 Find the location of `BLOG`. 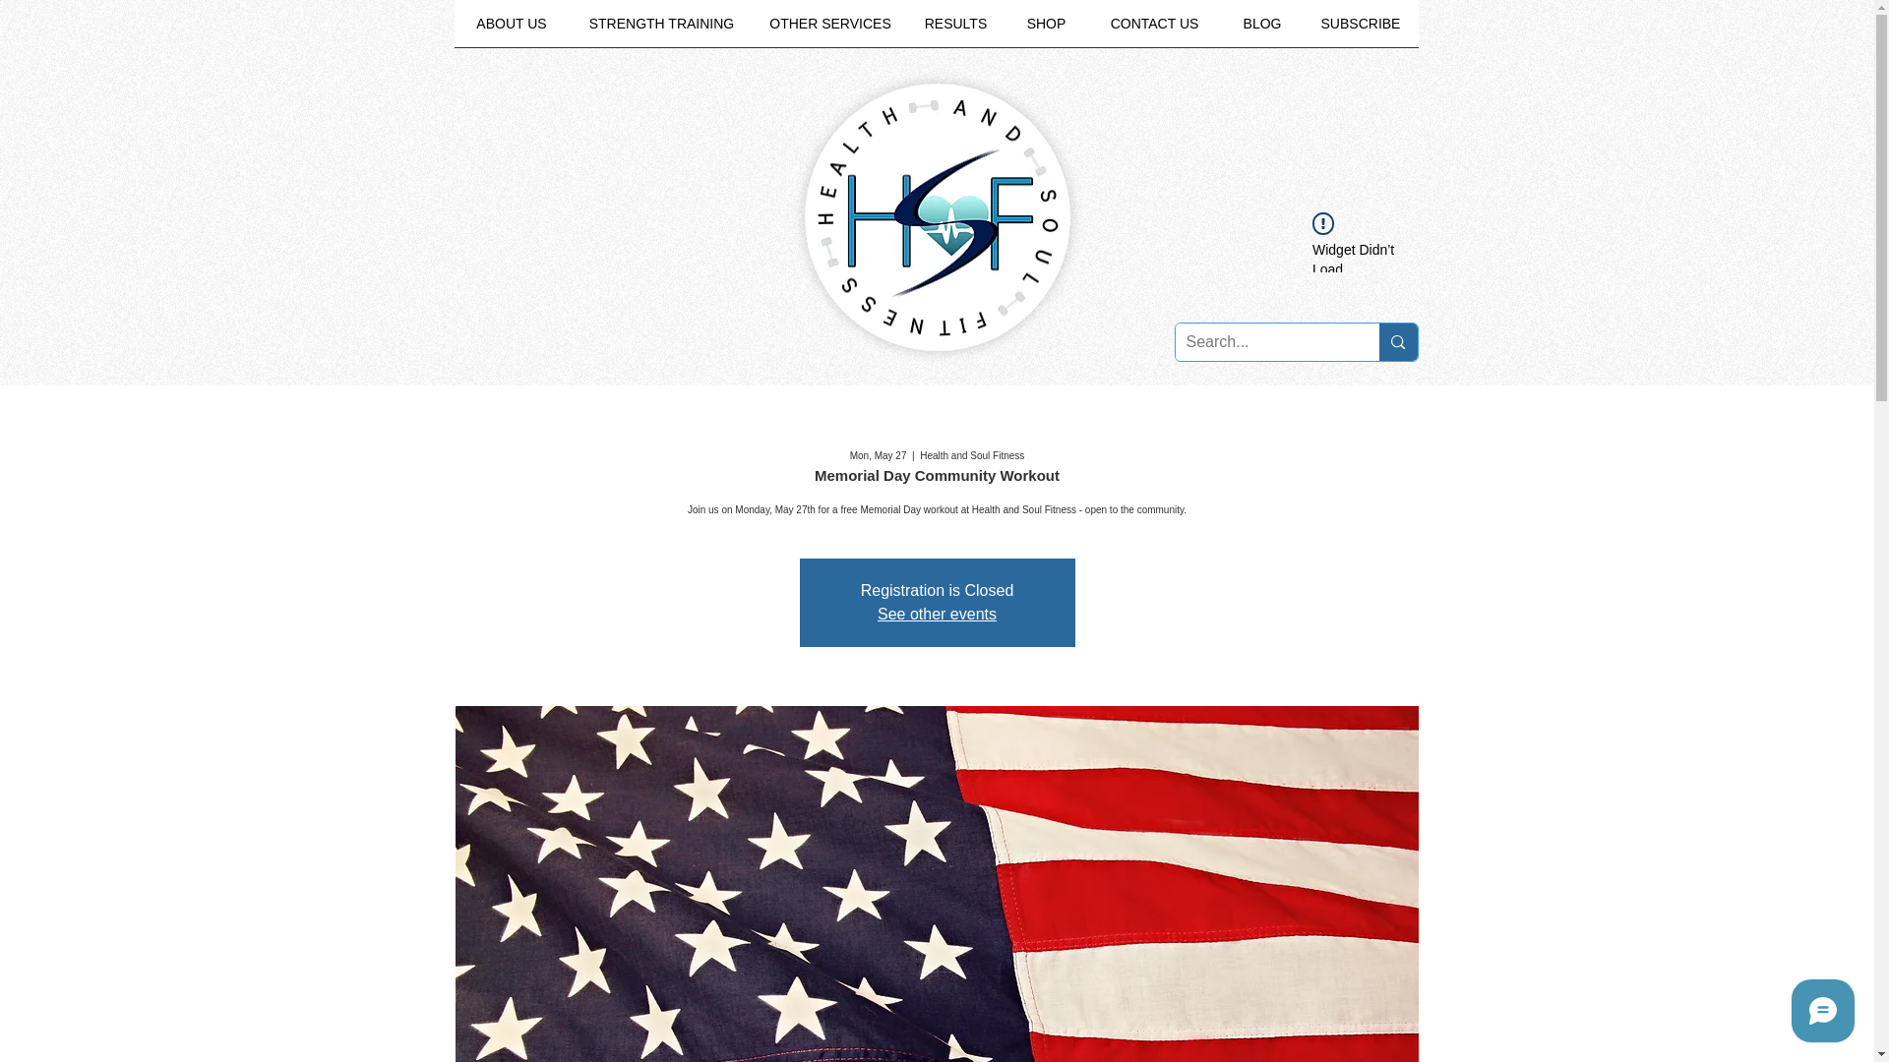

BLOG is located at coordinates (1262, 29).